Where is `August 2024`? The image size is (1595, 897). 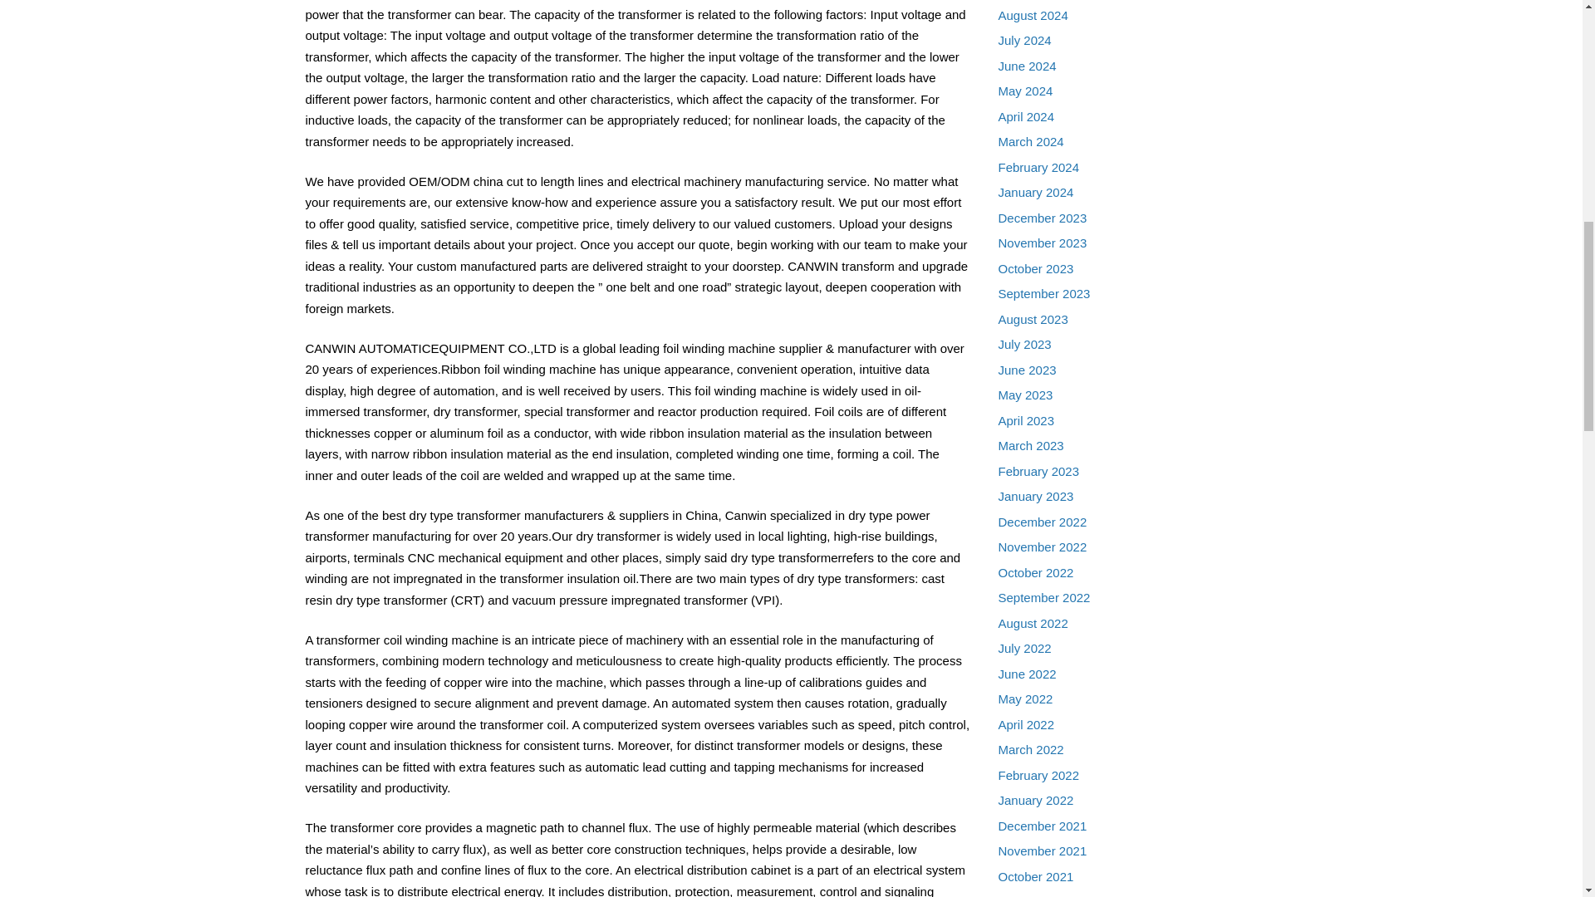 August 2024 is located at coordinates (1033, 15).